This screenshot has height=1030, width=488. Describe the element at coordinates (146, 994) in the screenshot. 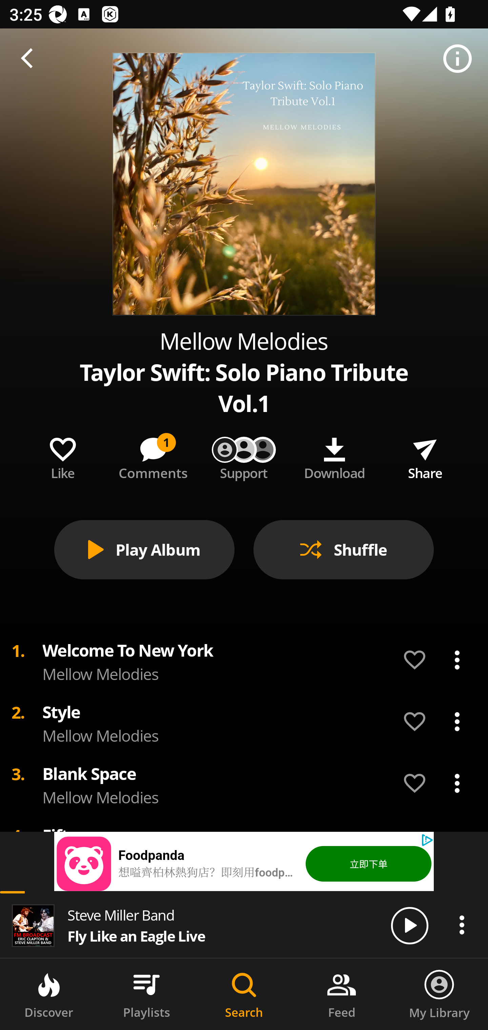

I see `Playlists` at that location.